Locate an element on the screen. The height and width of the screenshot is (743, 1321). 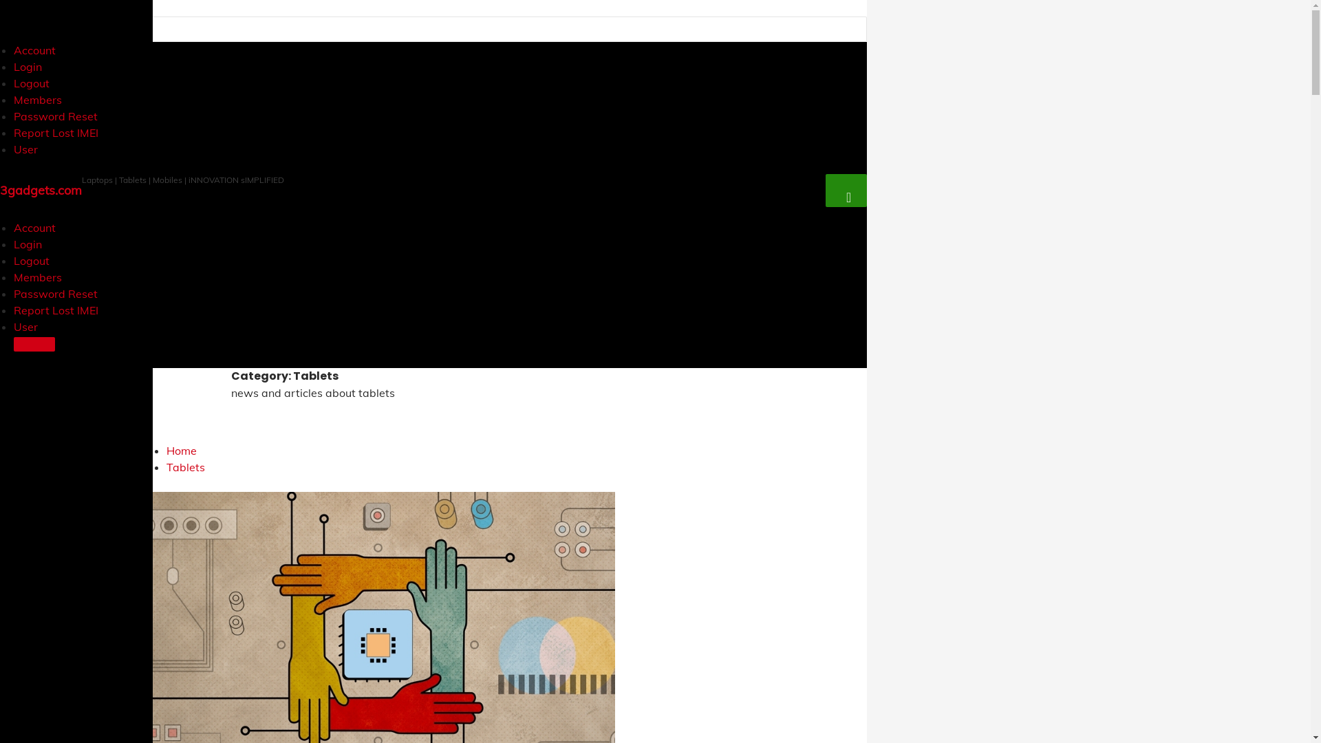
User is located at coordinates (26, 327).